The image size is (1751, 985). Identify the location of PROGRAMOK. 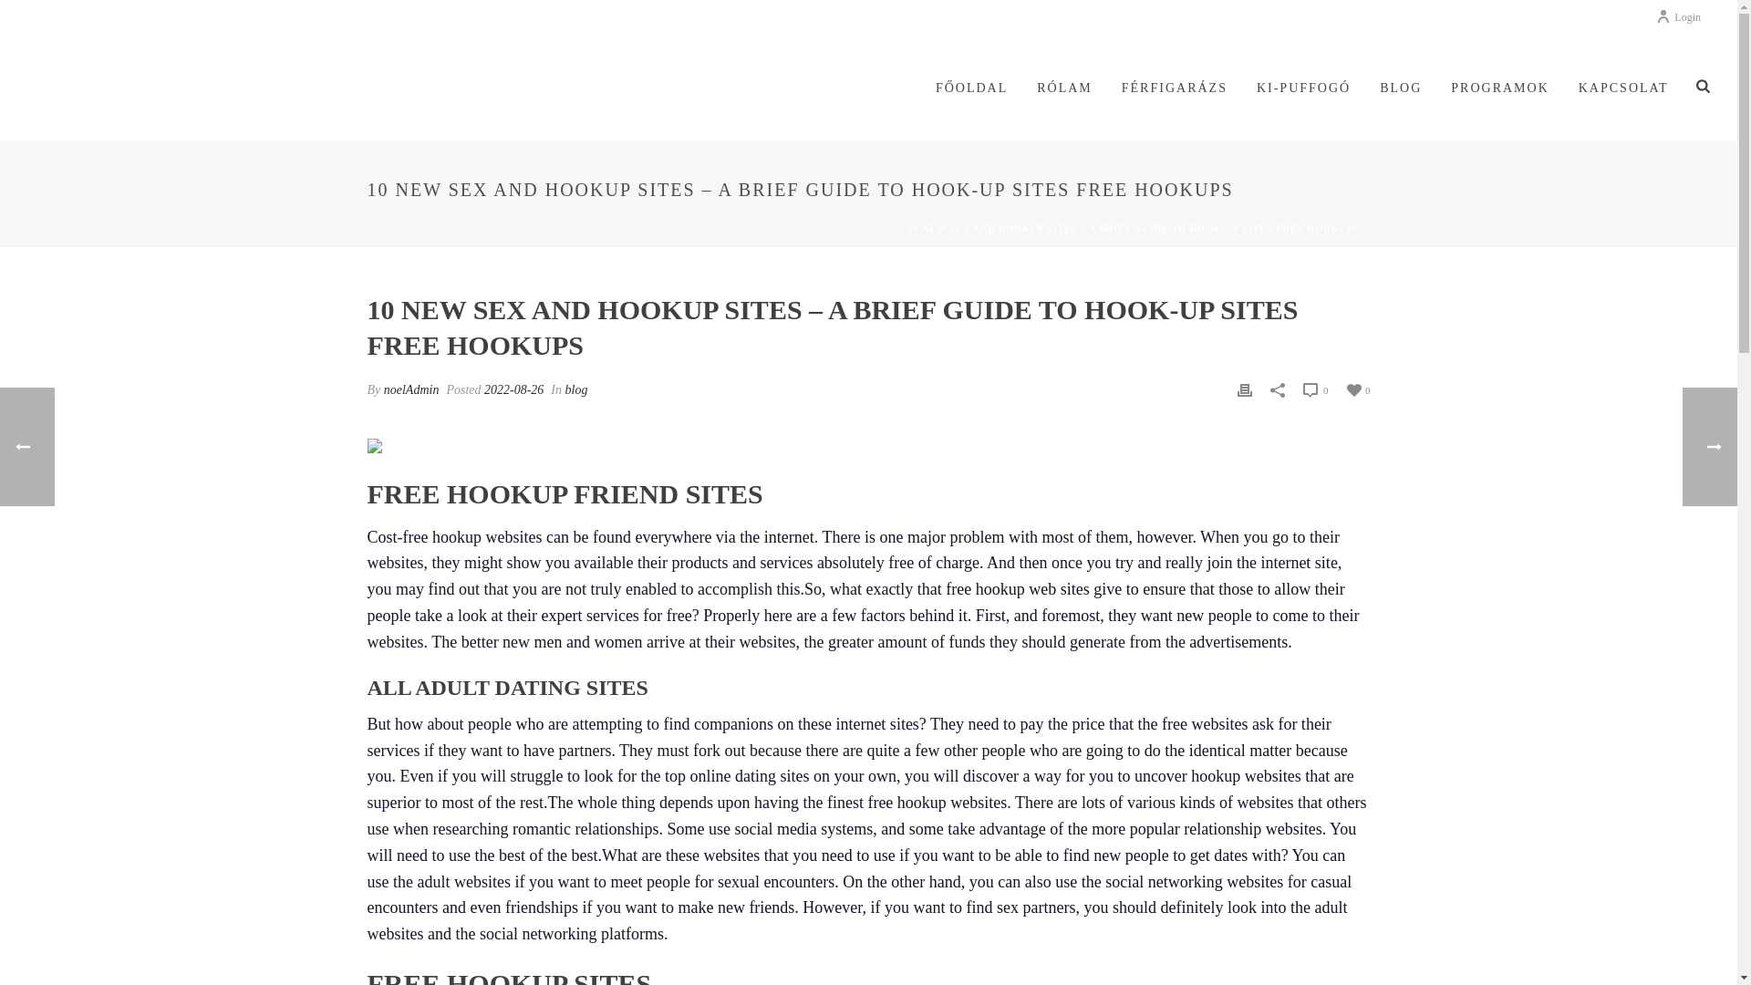
(1499, 88).